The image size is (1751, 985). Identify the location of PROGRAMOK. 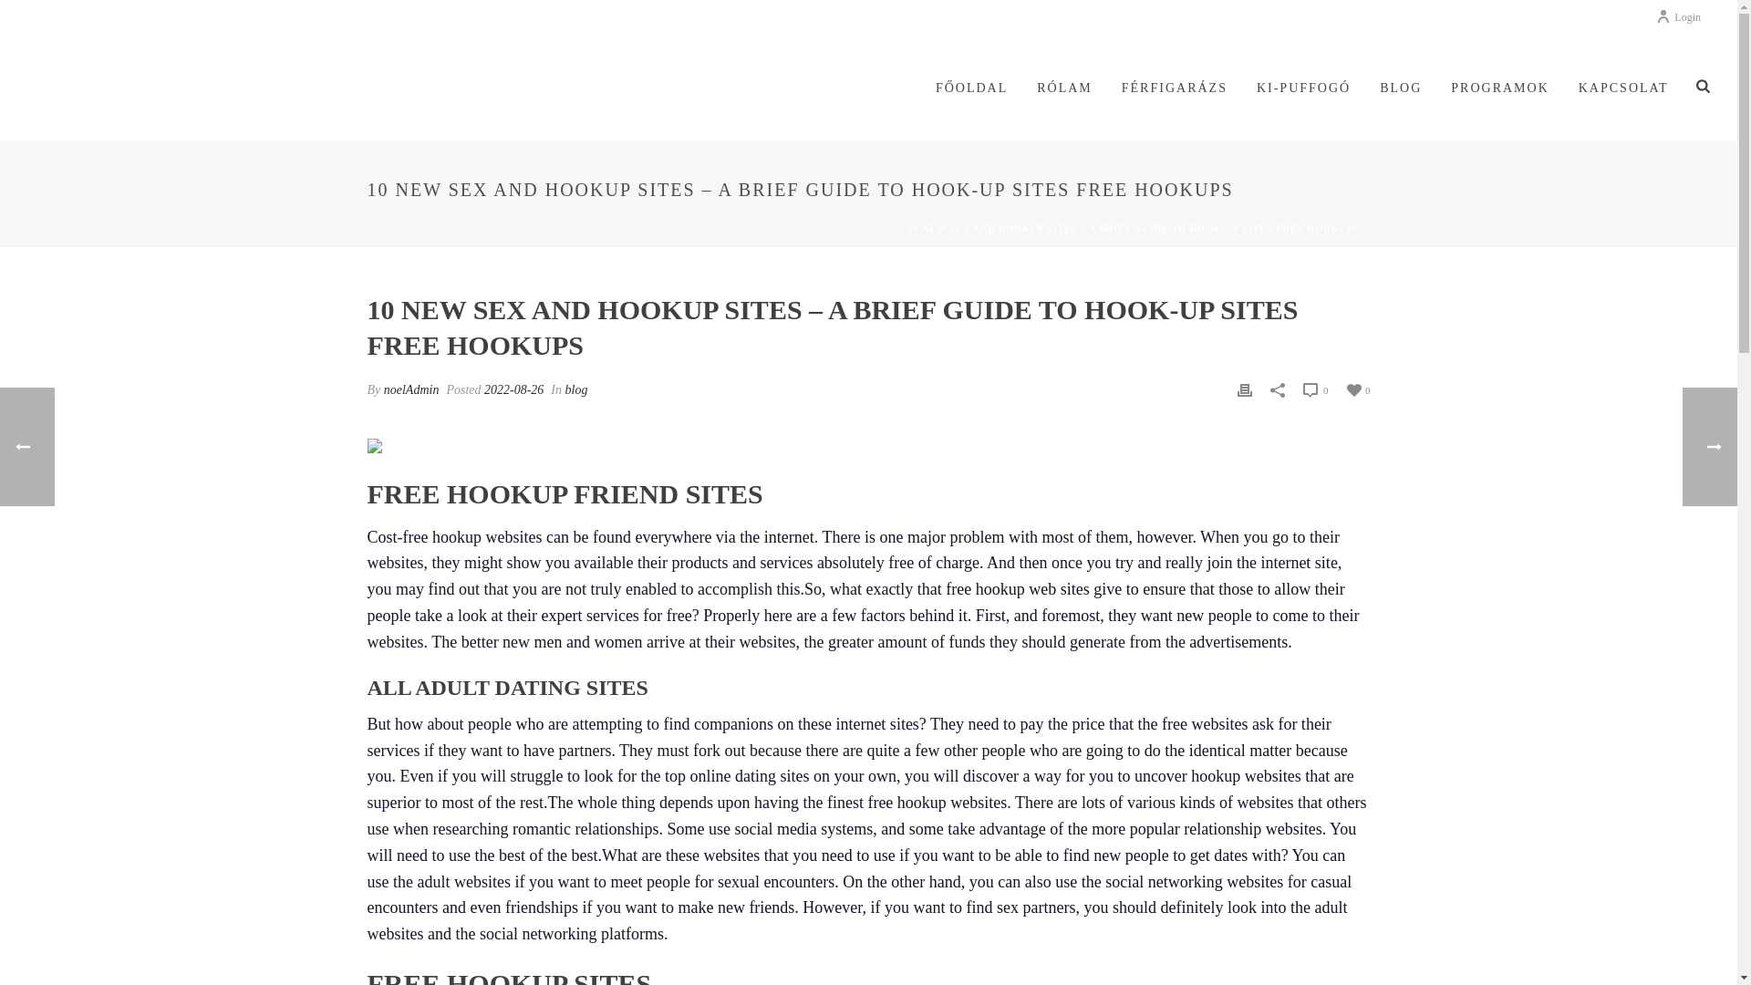
(1499, 88).